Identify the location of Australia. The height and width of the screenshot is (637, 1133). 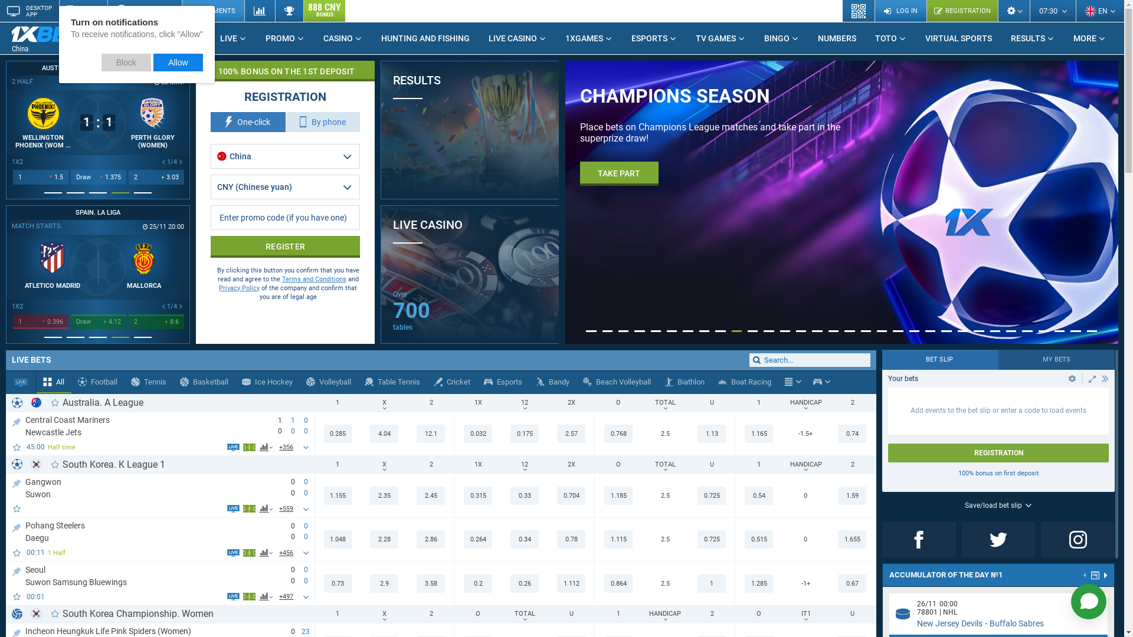
(37, 402).